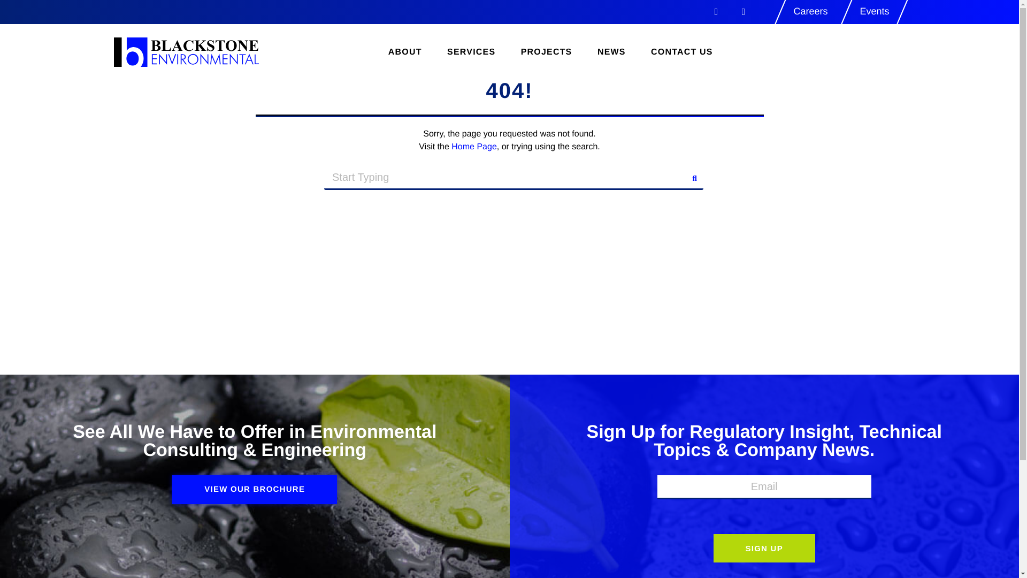  Describe the element at coordinates (612, 52) in the screenshot. I see `NEWS` at that location.